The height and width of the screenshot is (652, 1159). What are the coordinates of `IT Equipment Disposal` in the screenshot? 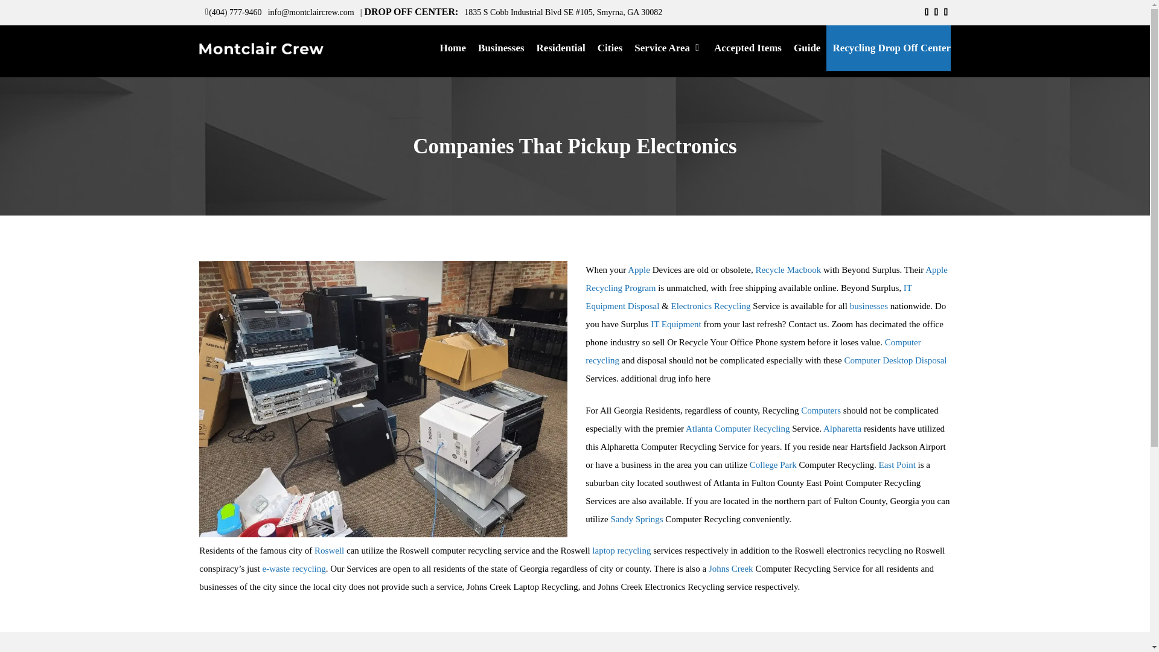 It's located at (748, 297).